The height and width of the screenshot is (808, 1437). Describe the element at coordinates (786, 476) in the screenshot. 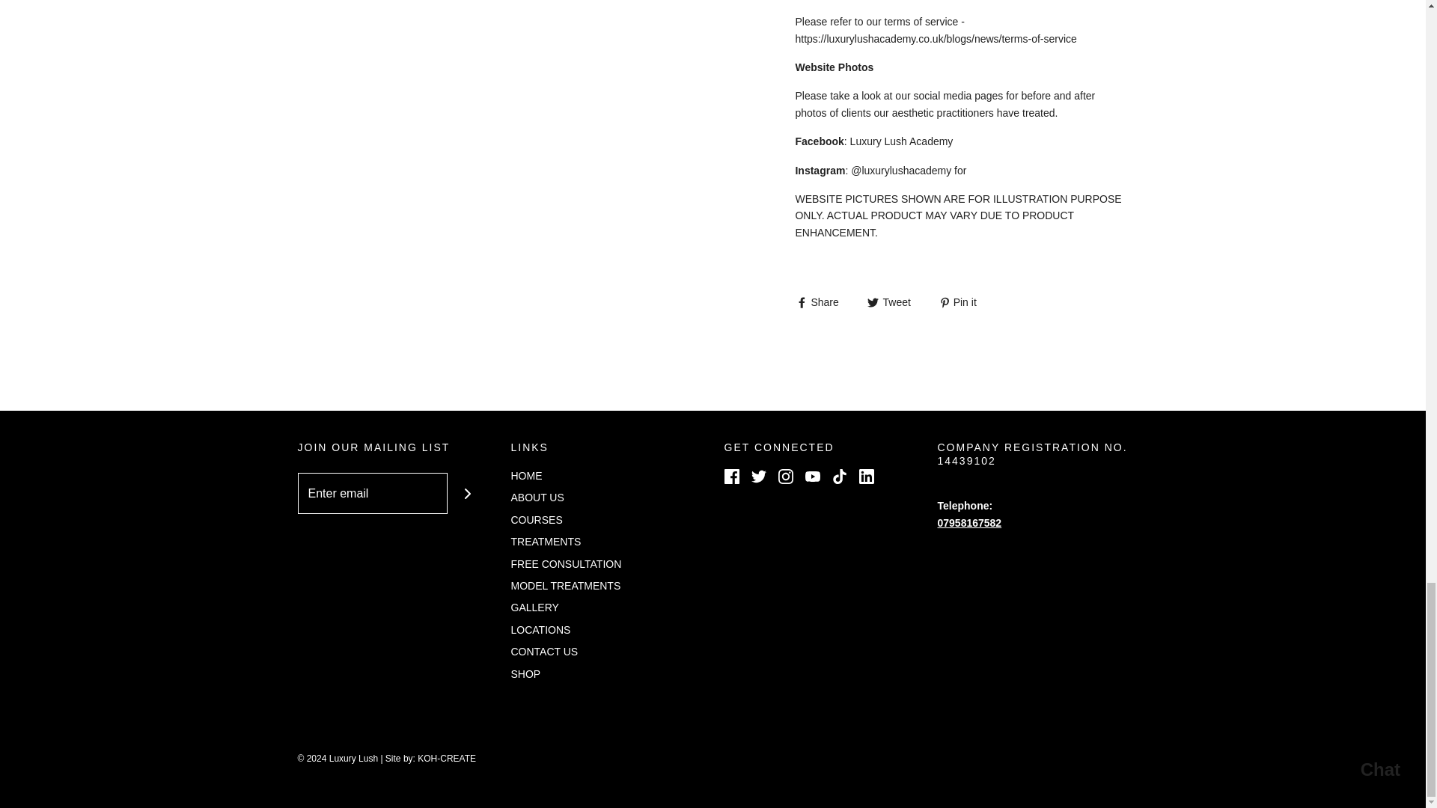

I see `Instagram icon` at that location.